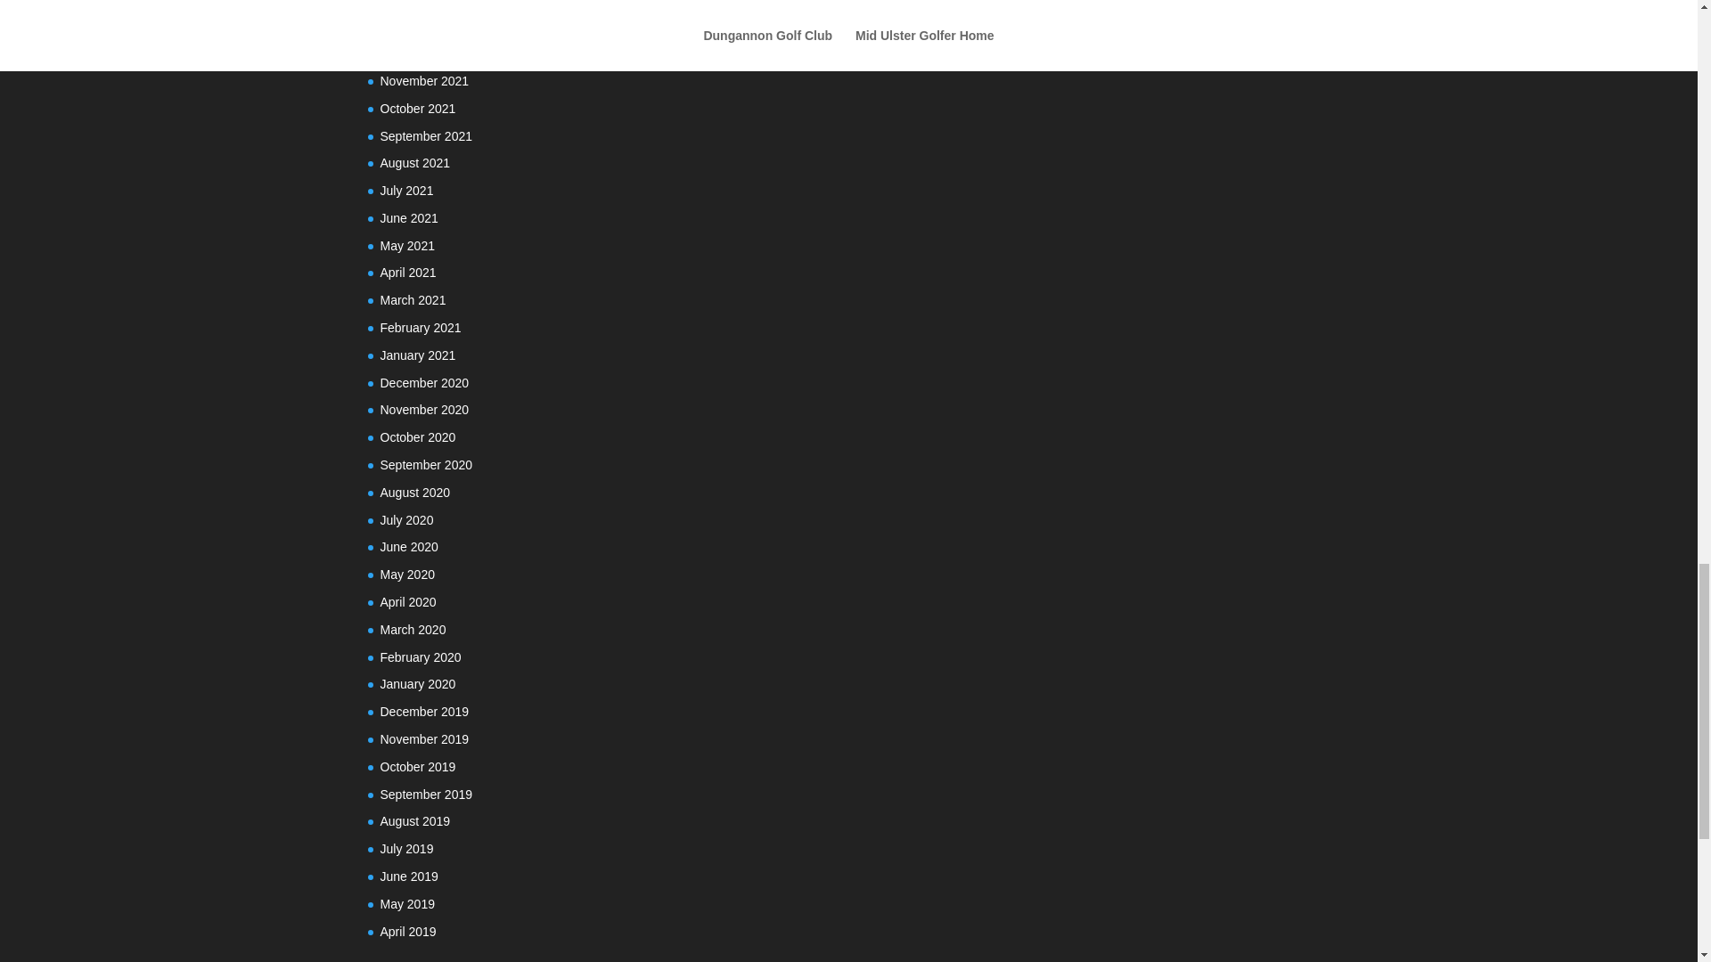 Image resolution: width=1711 pixels, height=962 pixels. Describe the element at coordinates (420, 3) in the screenshot. I see `February 2022` at that location.